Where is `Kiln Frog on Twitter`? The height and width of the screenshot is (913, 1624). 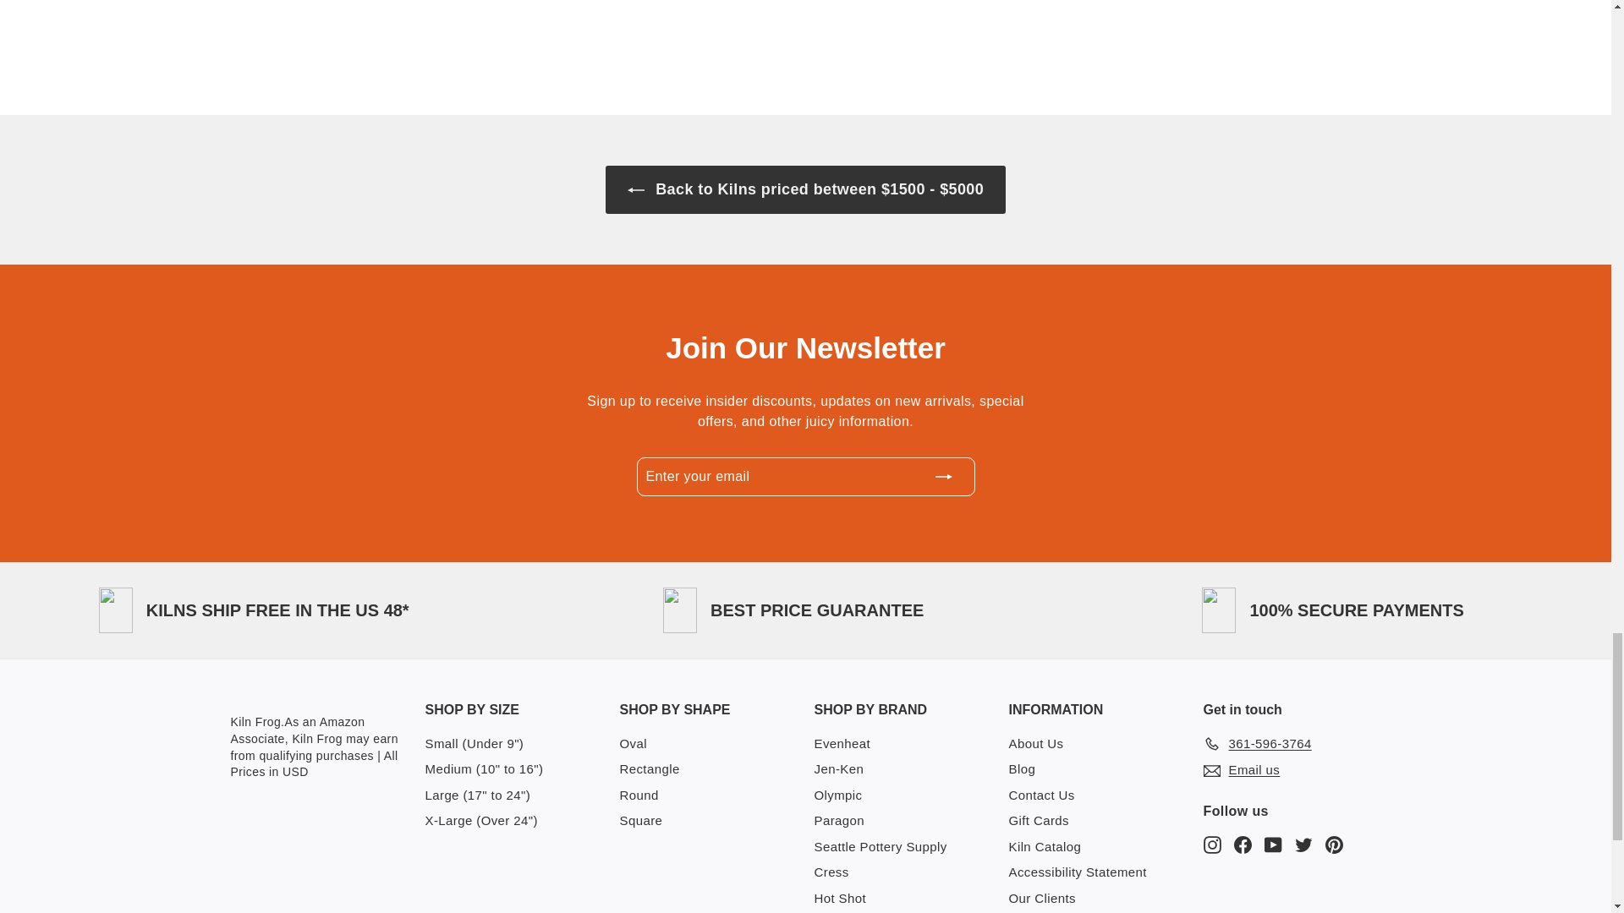 Kiln Frog on Twitter is located at coordinates (1303, 844).